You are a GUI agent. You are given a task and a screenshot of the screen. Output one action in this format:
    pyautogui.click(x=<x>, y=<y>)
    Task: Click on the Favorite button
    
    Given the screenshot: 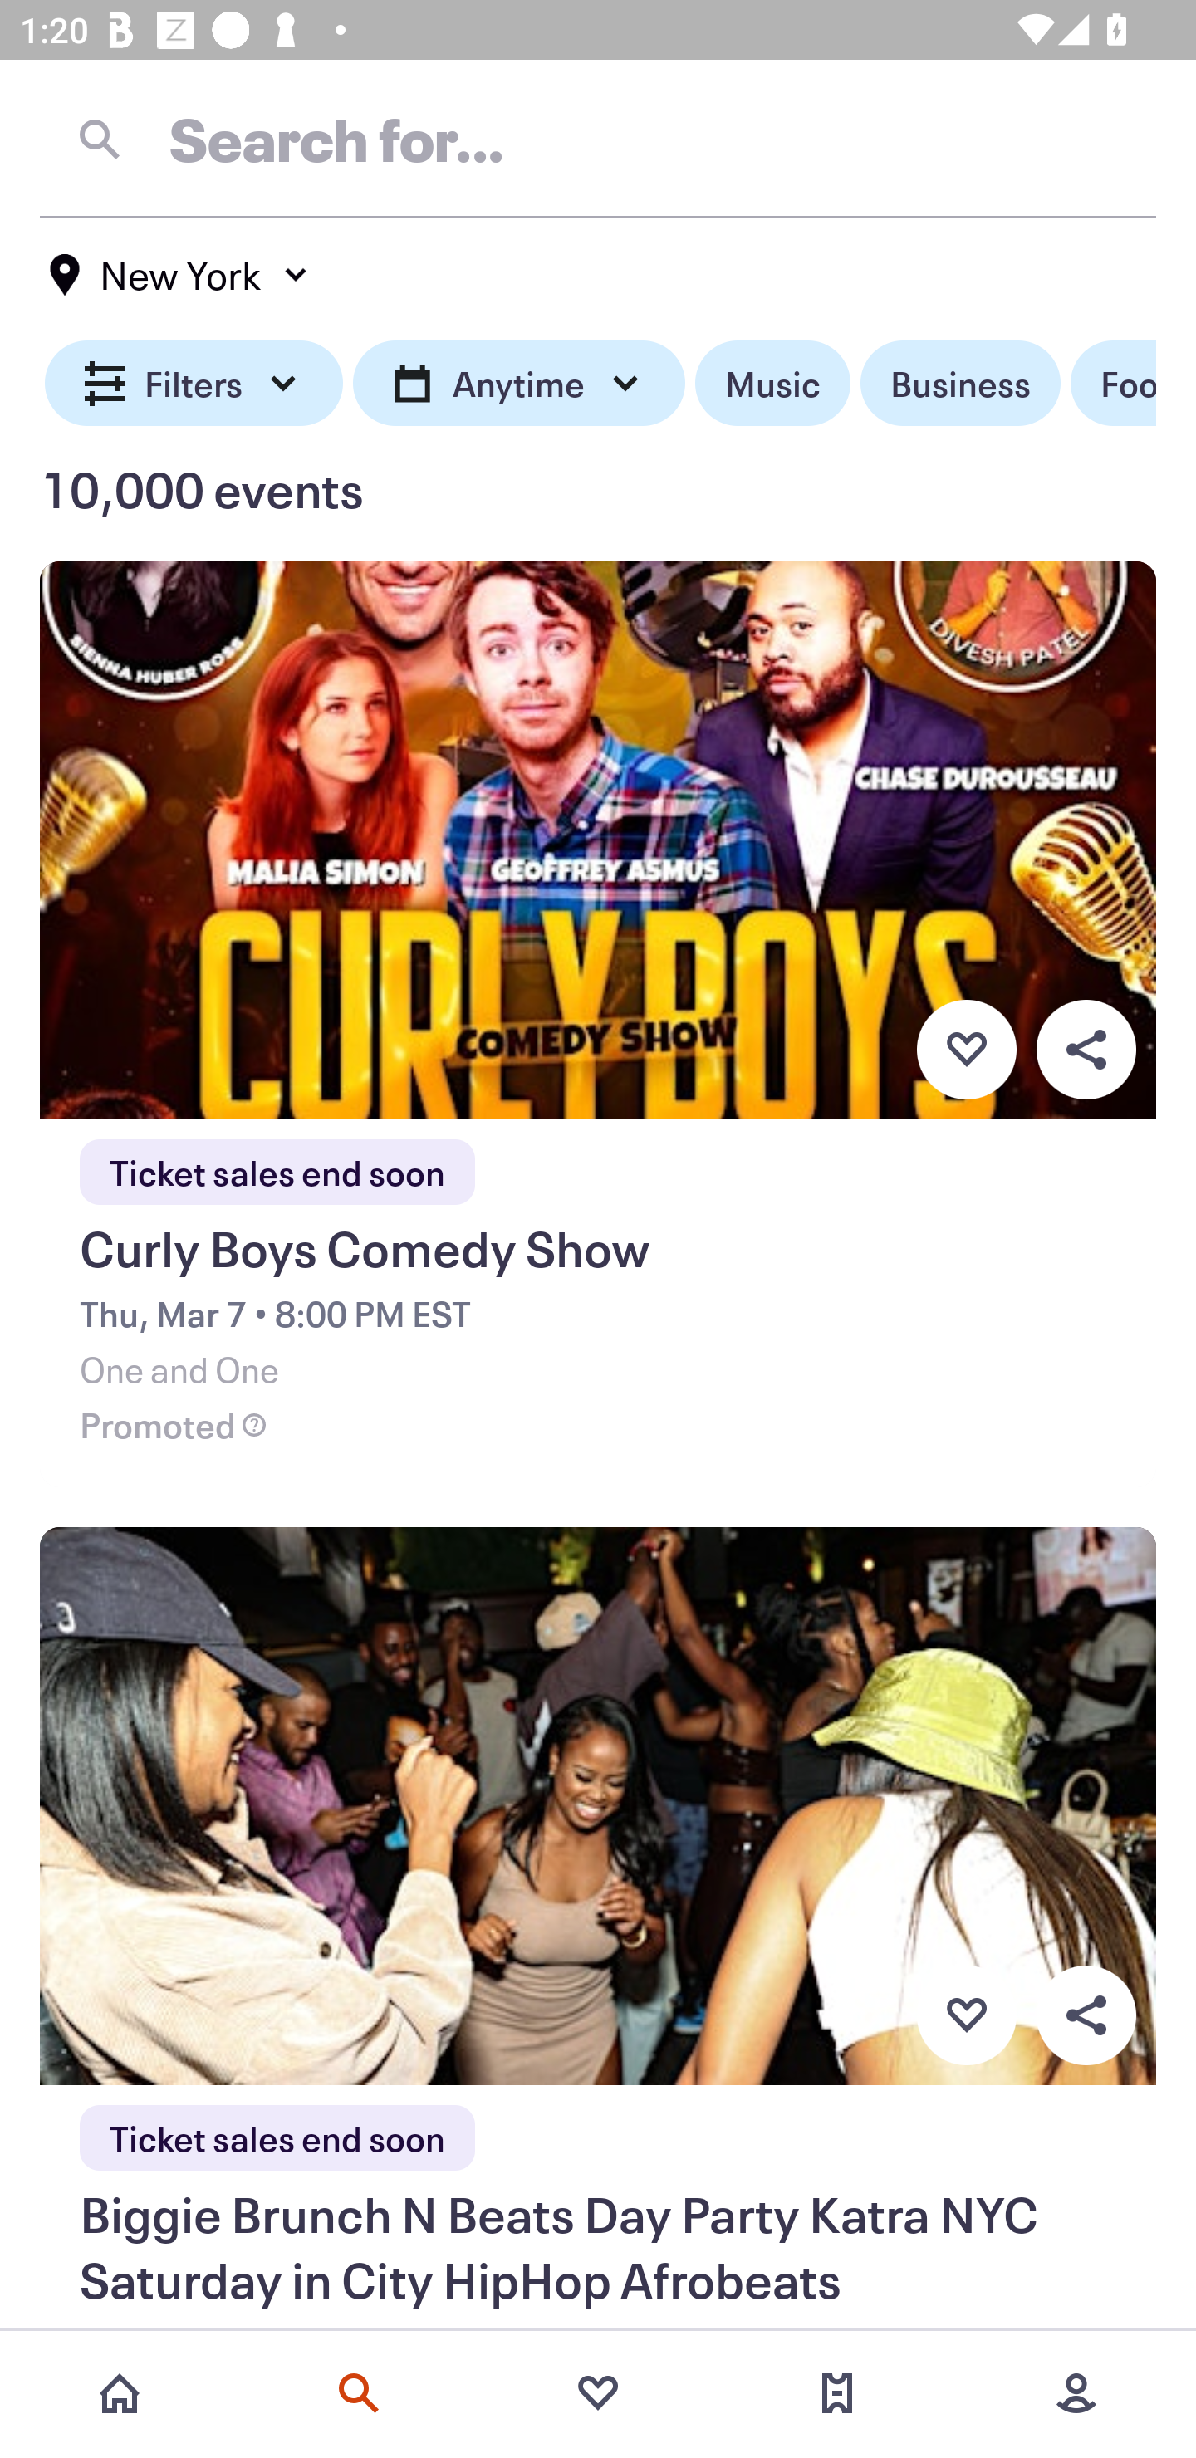 What is the action you would take?
    pyautogui.click(x=966, y=2015)
    